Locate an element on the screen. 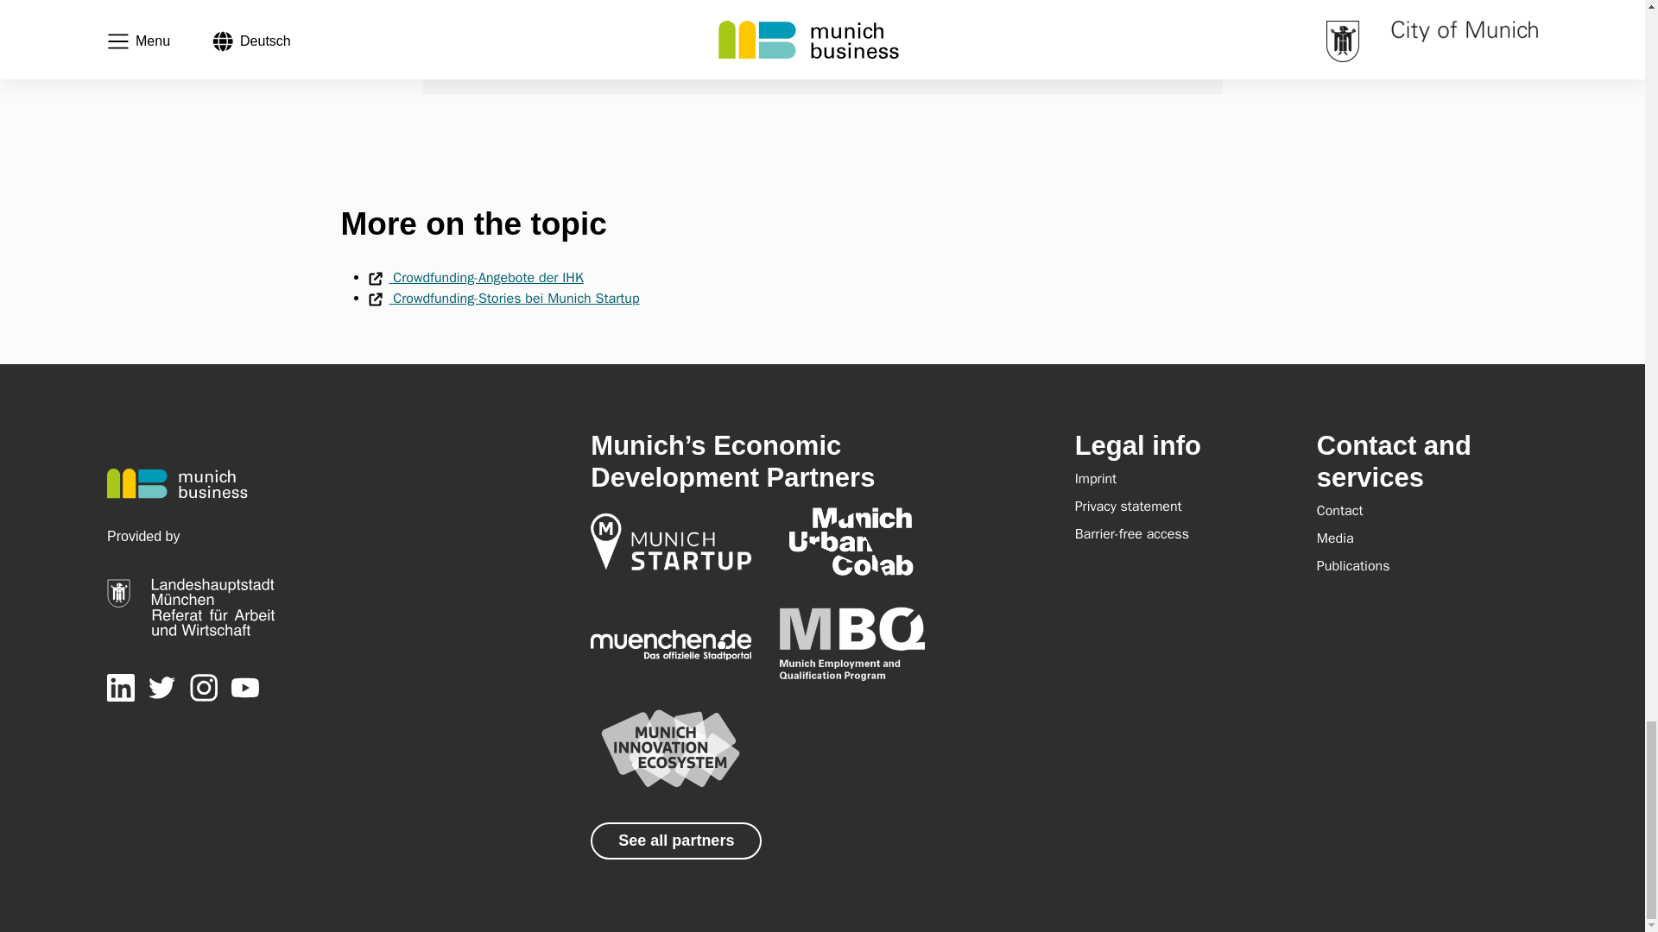 The height and width of the screenshot is (932, 1658). Logo munich business is located at coordinates (177, 483).